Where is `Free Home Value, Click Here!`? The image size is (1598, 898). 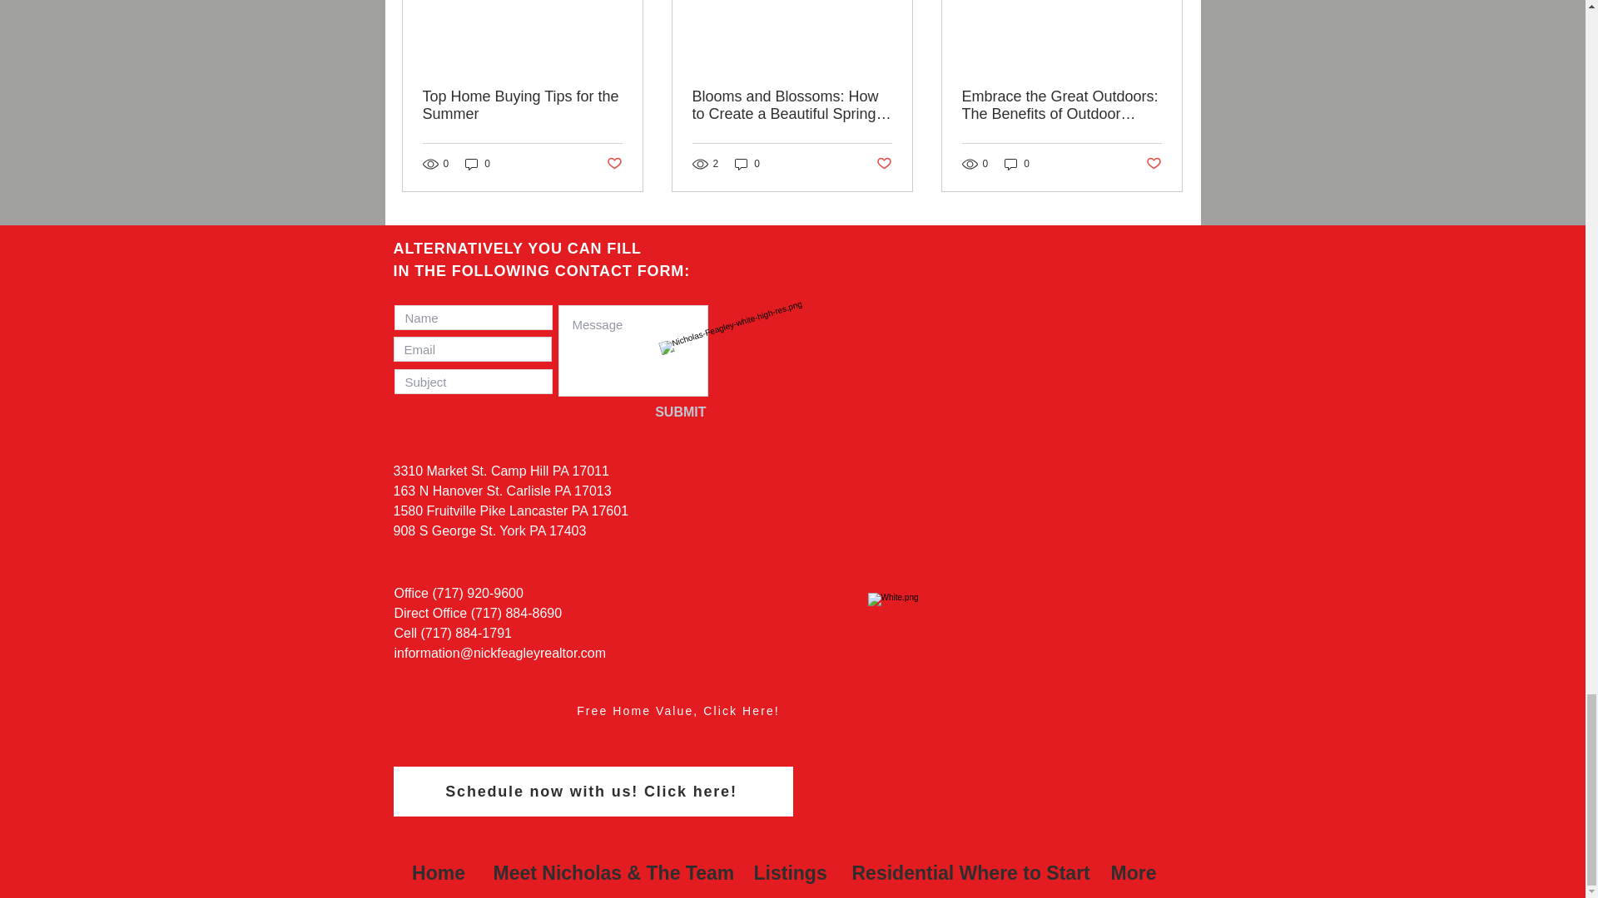 Free Home Value, Click Here! is located at coordinates (677, 710).